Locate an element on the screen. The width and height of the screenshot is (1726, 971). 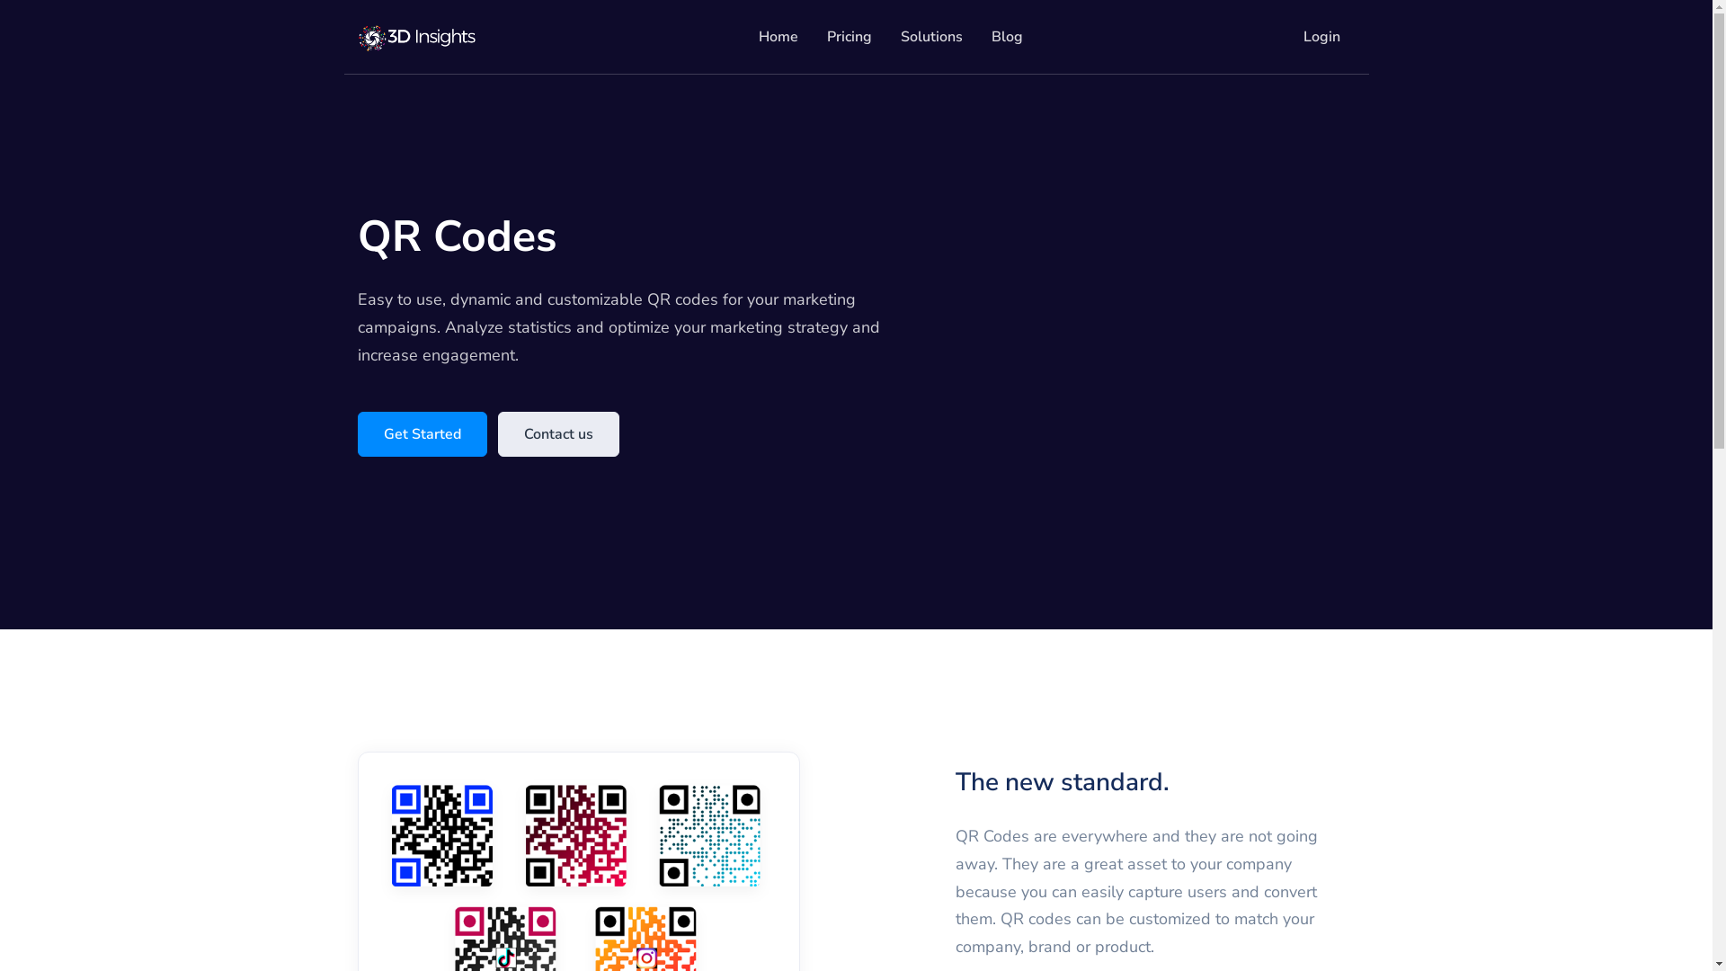
Solutions is located at coordinates (931, 38).